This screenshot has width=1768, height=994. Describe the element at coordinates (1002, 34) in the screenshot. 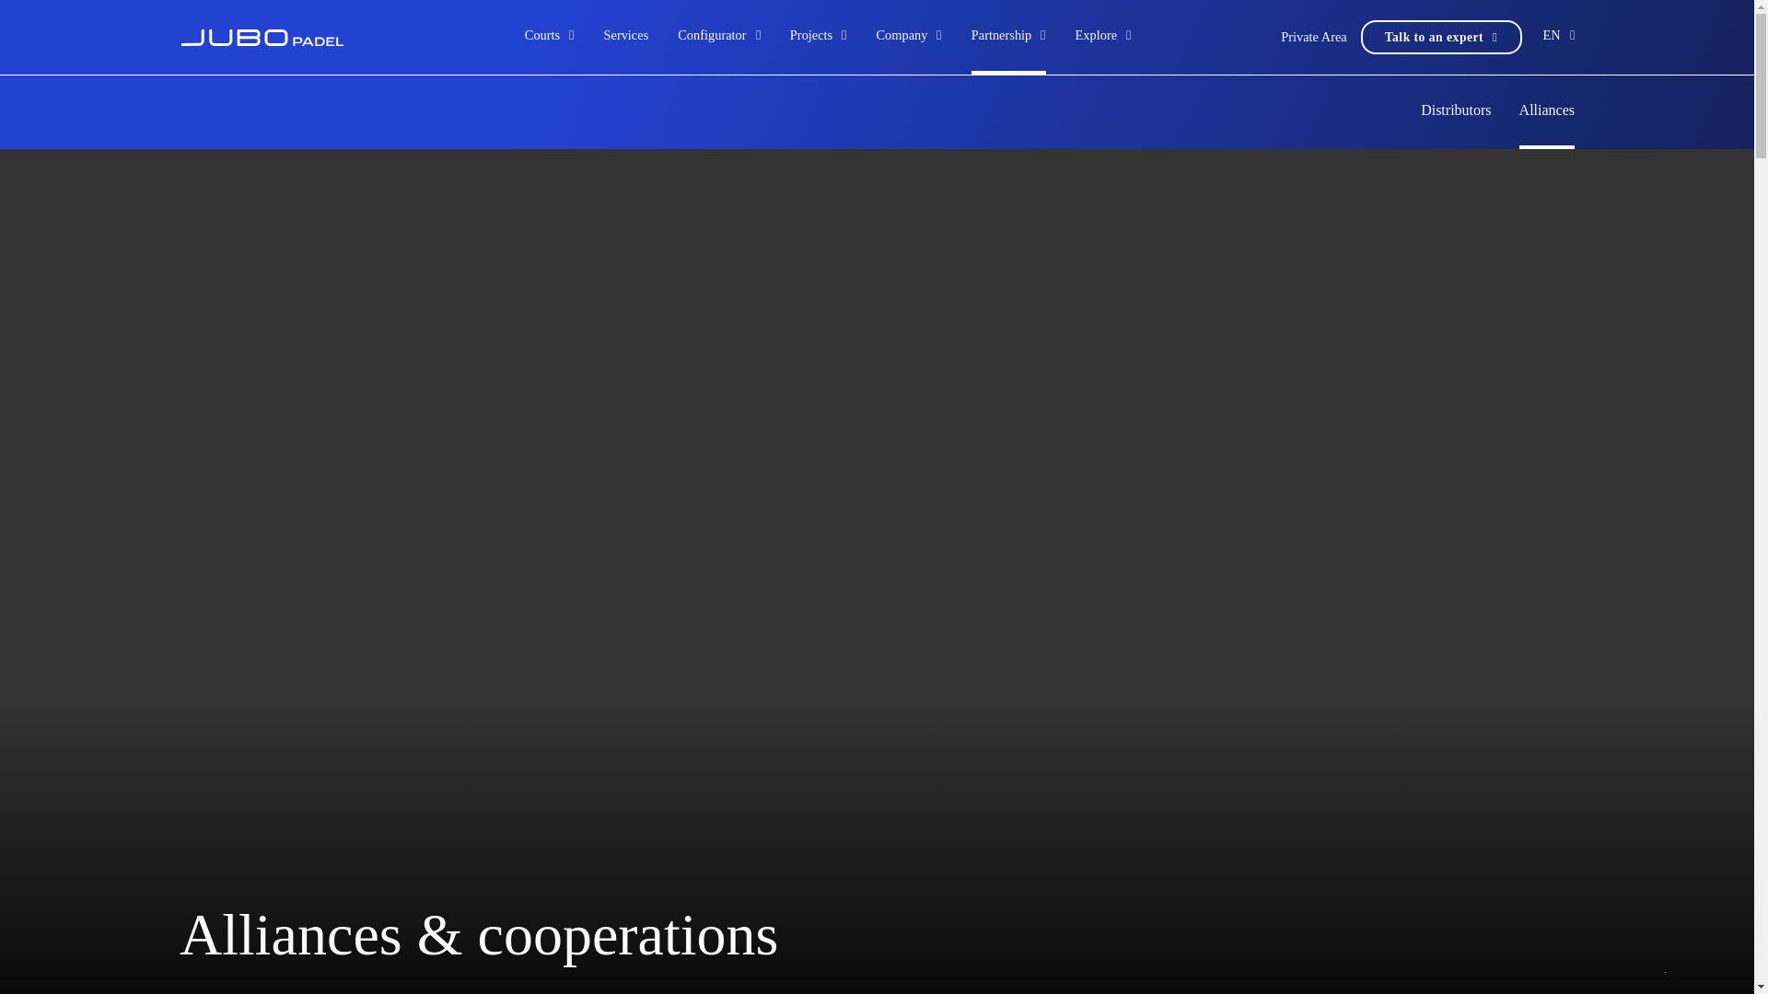

I see `Partnership` at that location.